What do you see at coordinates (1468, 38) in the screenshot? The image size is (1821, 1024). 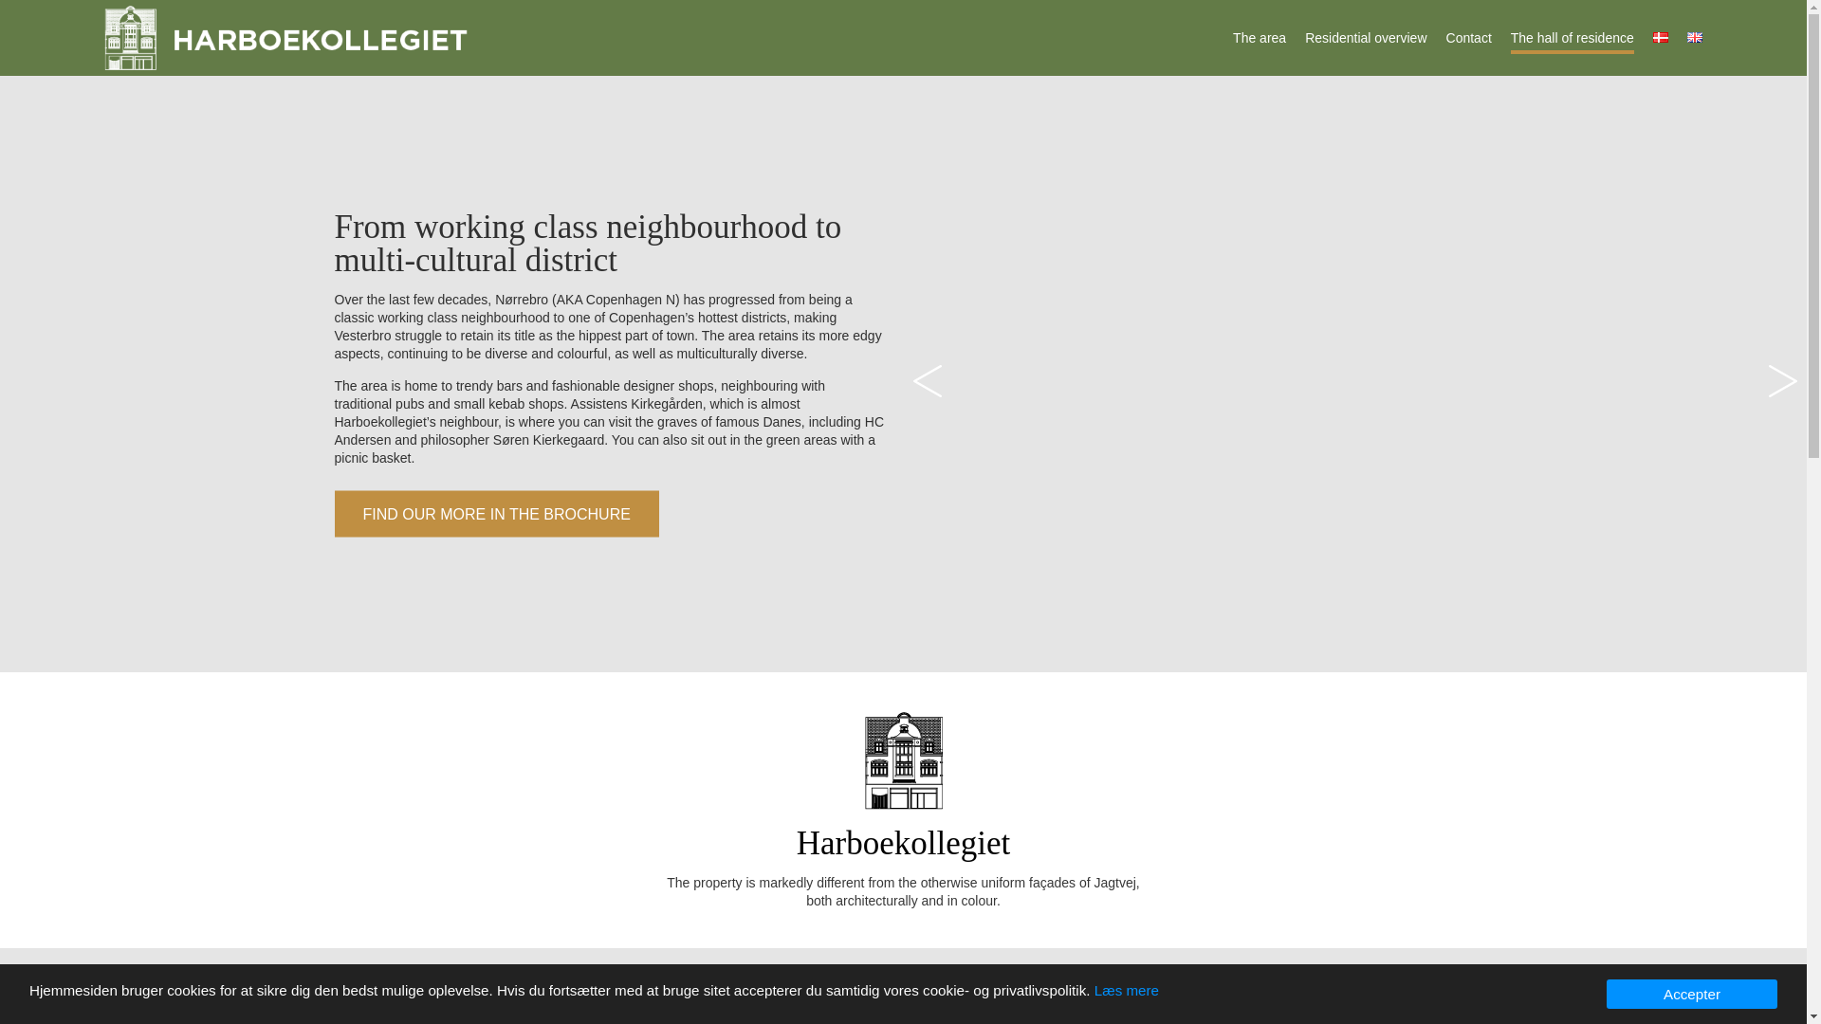 I see `Contact` at bounding box center [1468, 38].